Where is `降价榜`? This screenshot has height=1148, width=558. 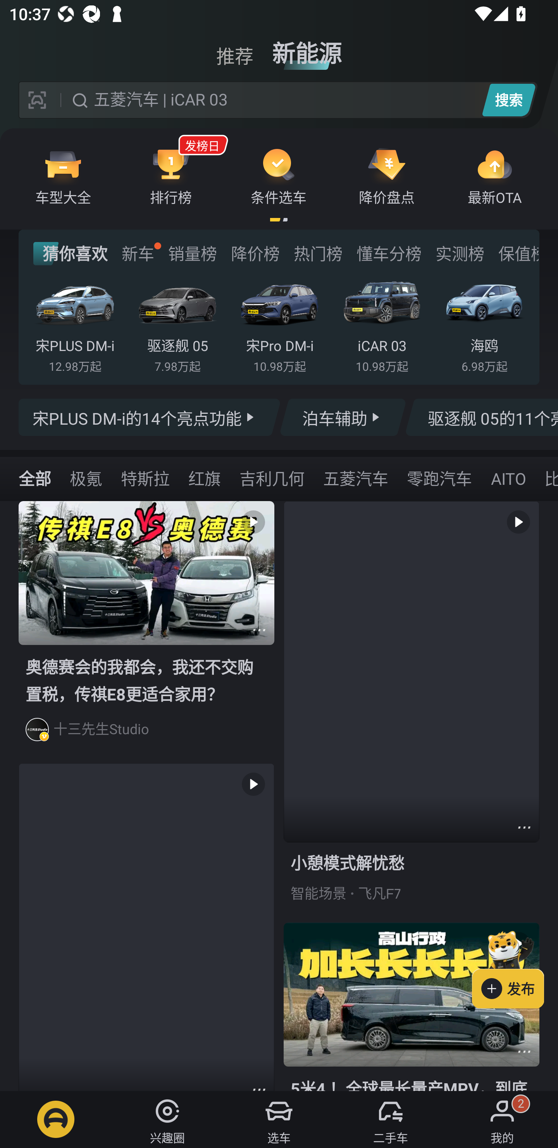 降价榜 is located at coordinates (255, 254).